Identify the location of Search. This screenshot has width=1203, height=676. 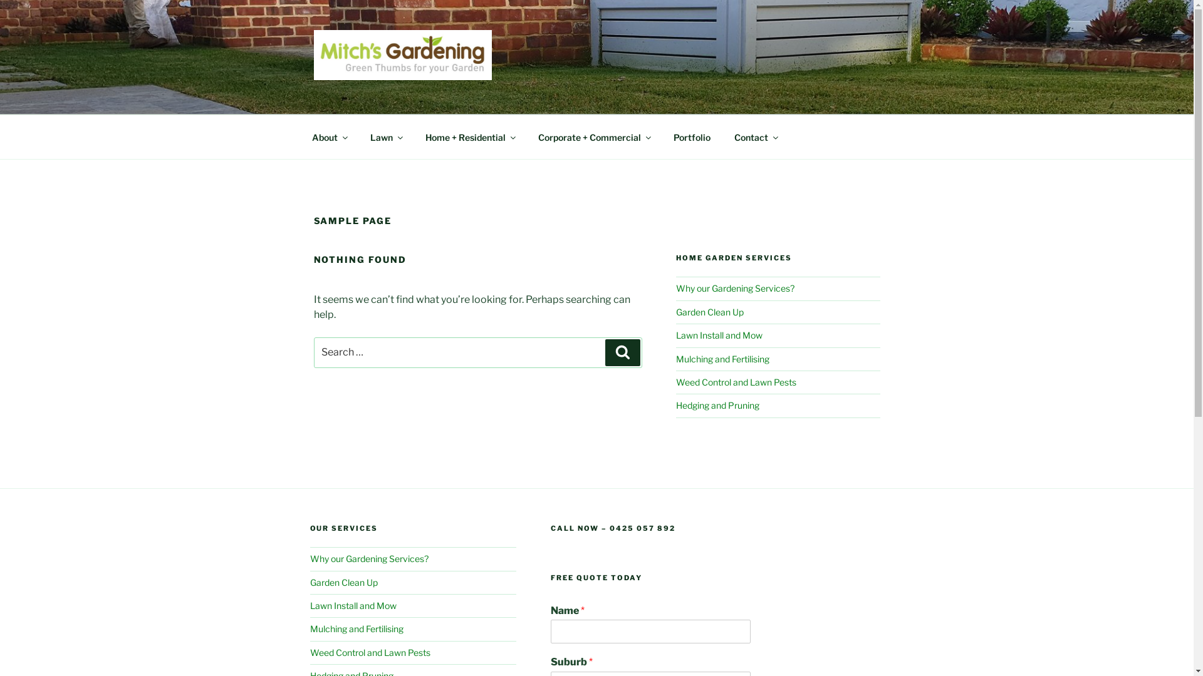
(623, 352).